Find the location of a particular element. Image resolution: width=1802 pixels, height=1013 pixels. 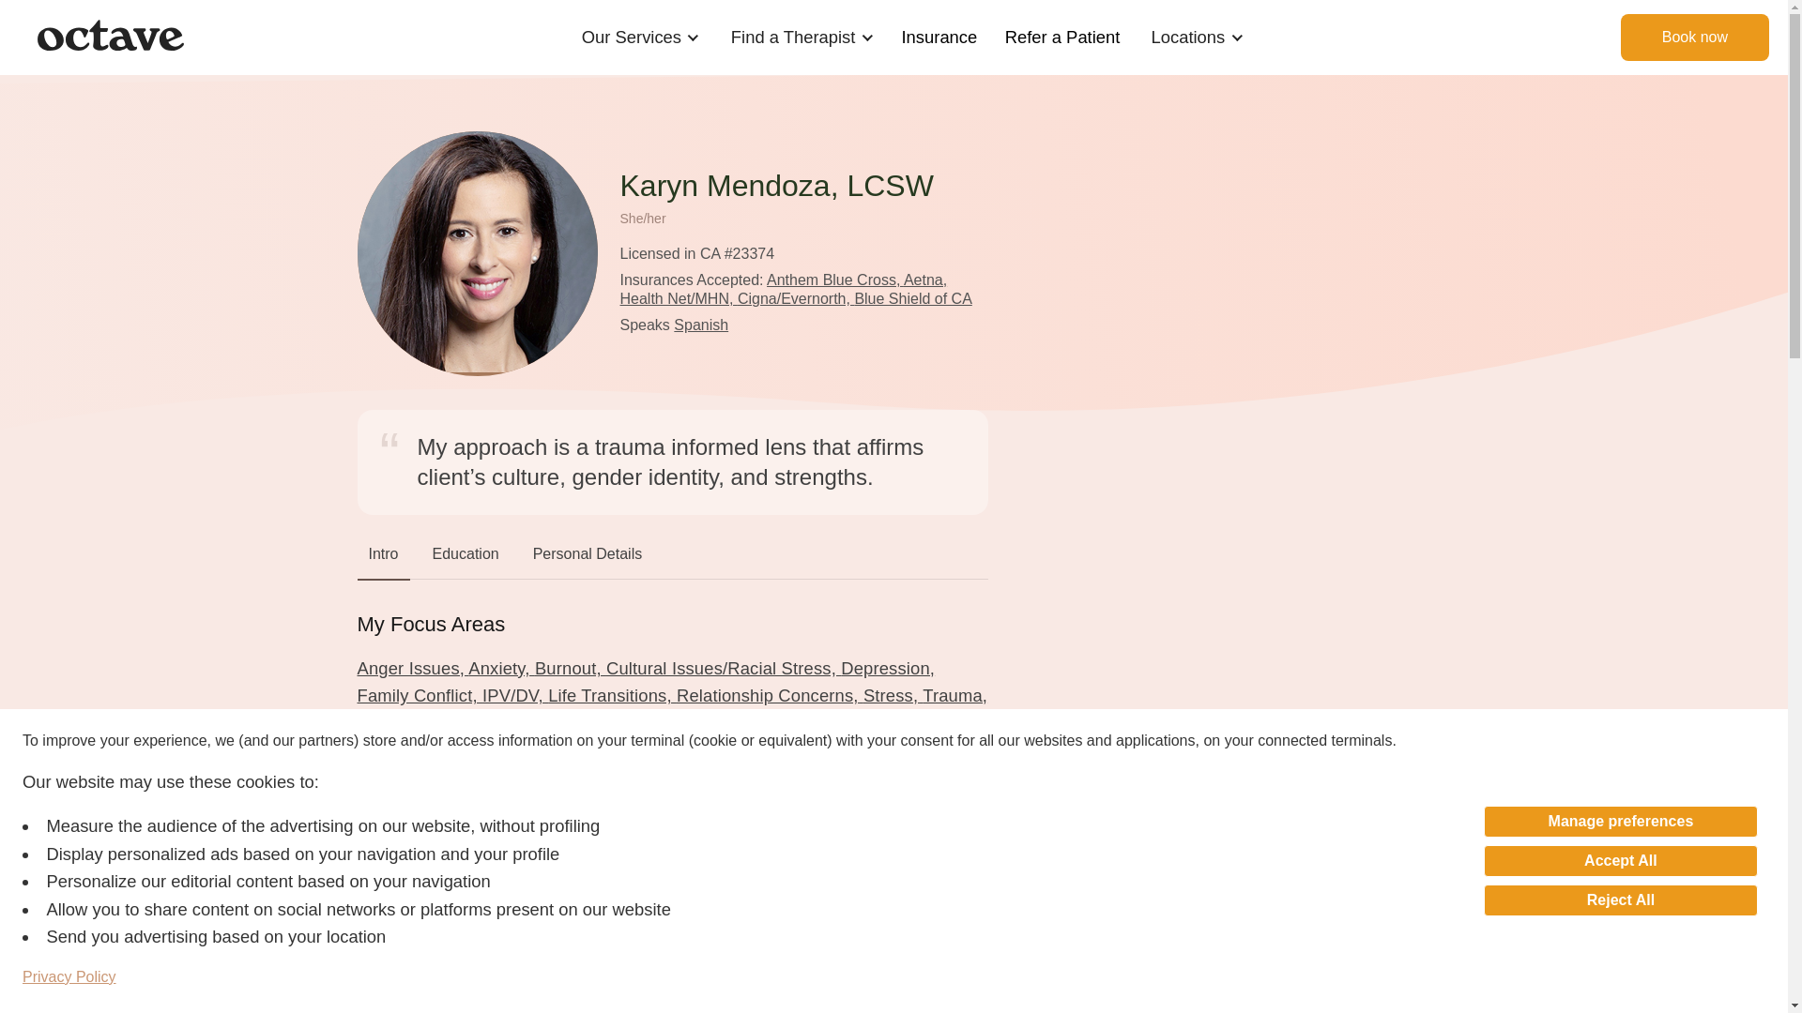

Burnout, is located at coordinates (571, 668).